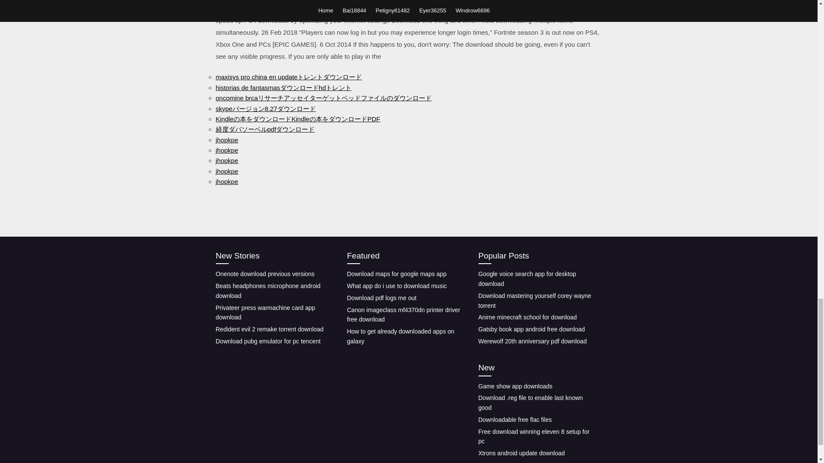 The height and width of the screenshot is (463, 824). I want to click on Google voice search app for desktop download, so click(527, 279).